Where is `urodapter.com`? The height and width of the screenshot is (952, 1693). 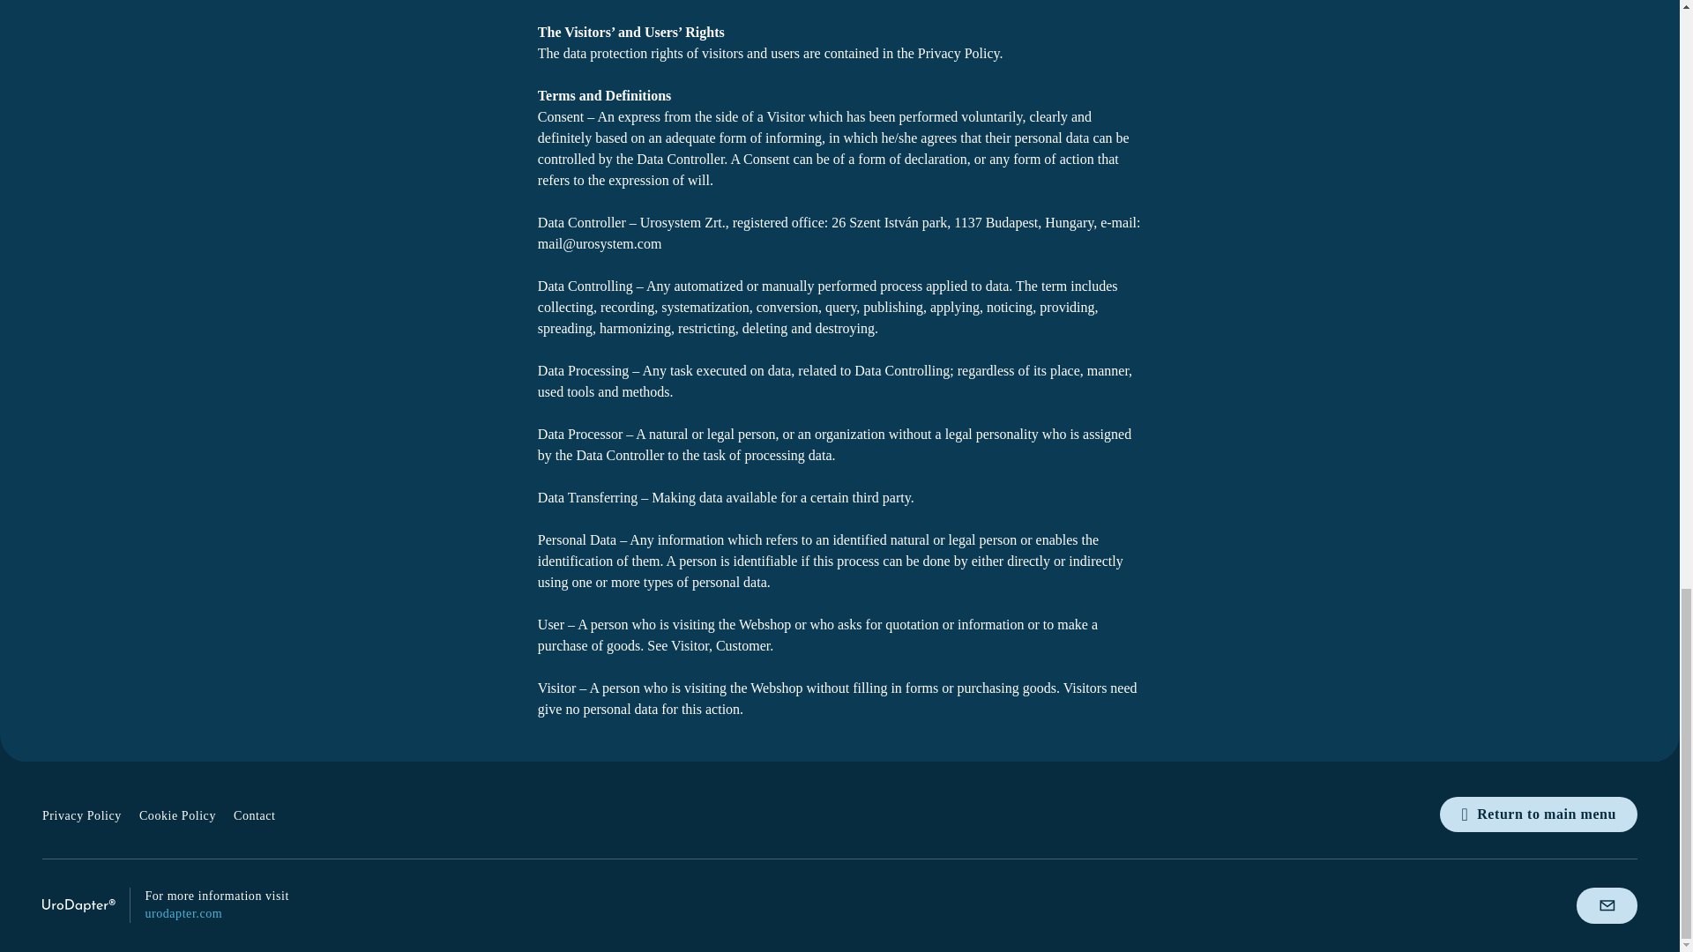 urodapter.com is located at coordinates (183, 913).